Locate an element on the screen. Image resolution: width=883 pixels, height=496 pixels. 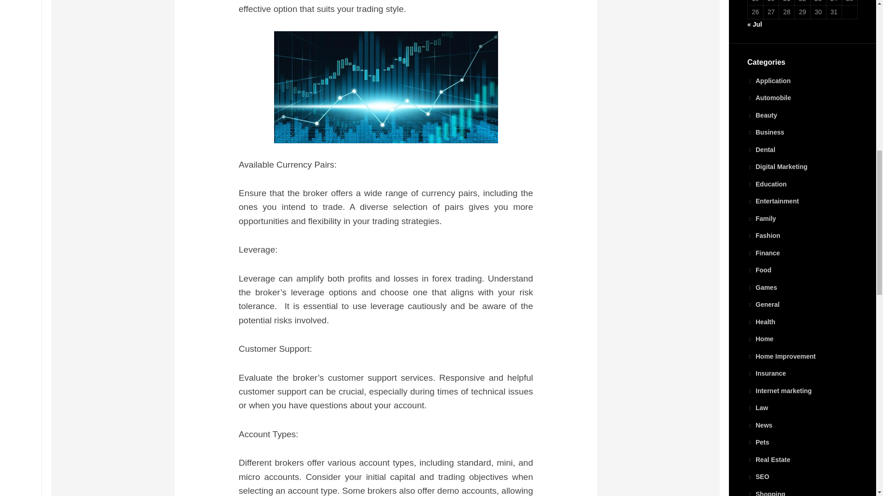
Shopping is located at coordinates (766, 493).